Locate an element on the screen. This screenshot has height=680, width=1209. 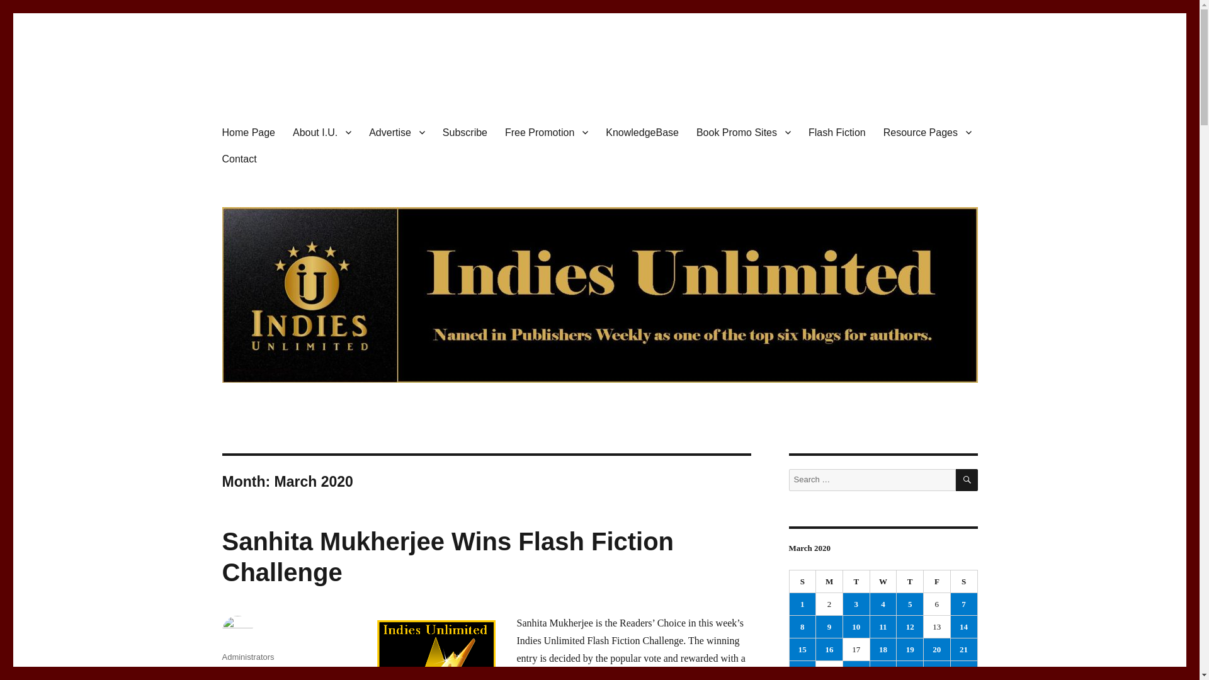
Flash Fiction is located at coordinates (836, 132).